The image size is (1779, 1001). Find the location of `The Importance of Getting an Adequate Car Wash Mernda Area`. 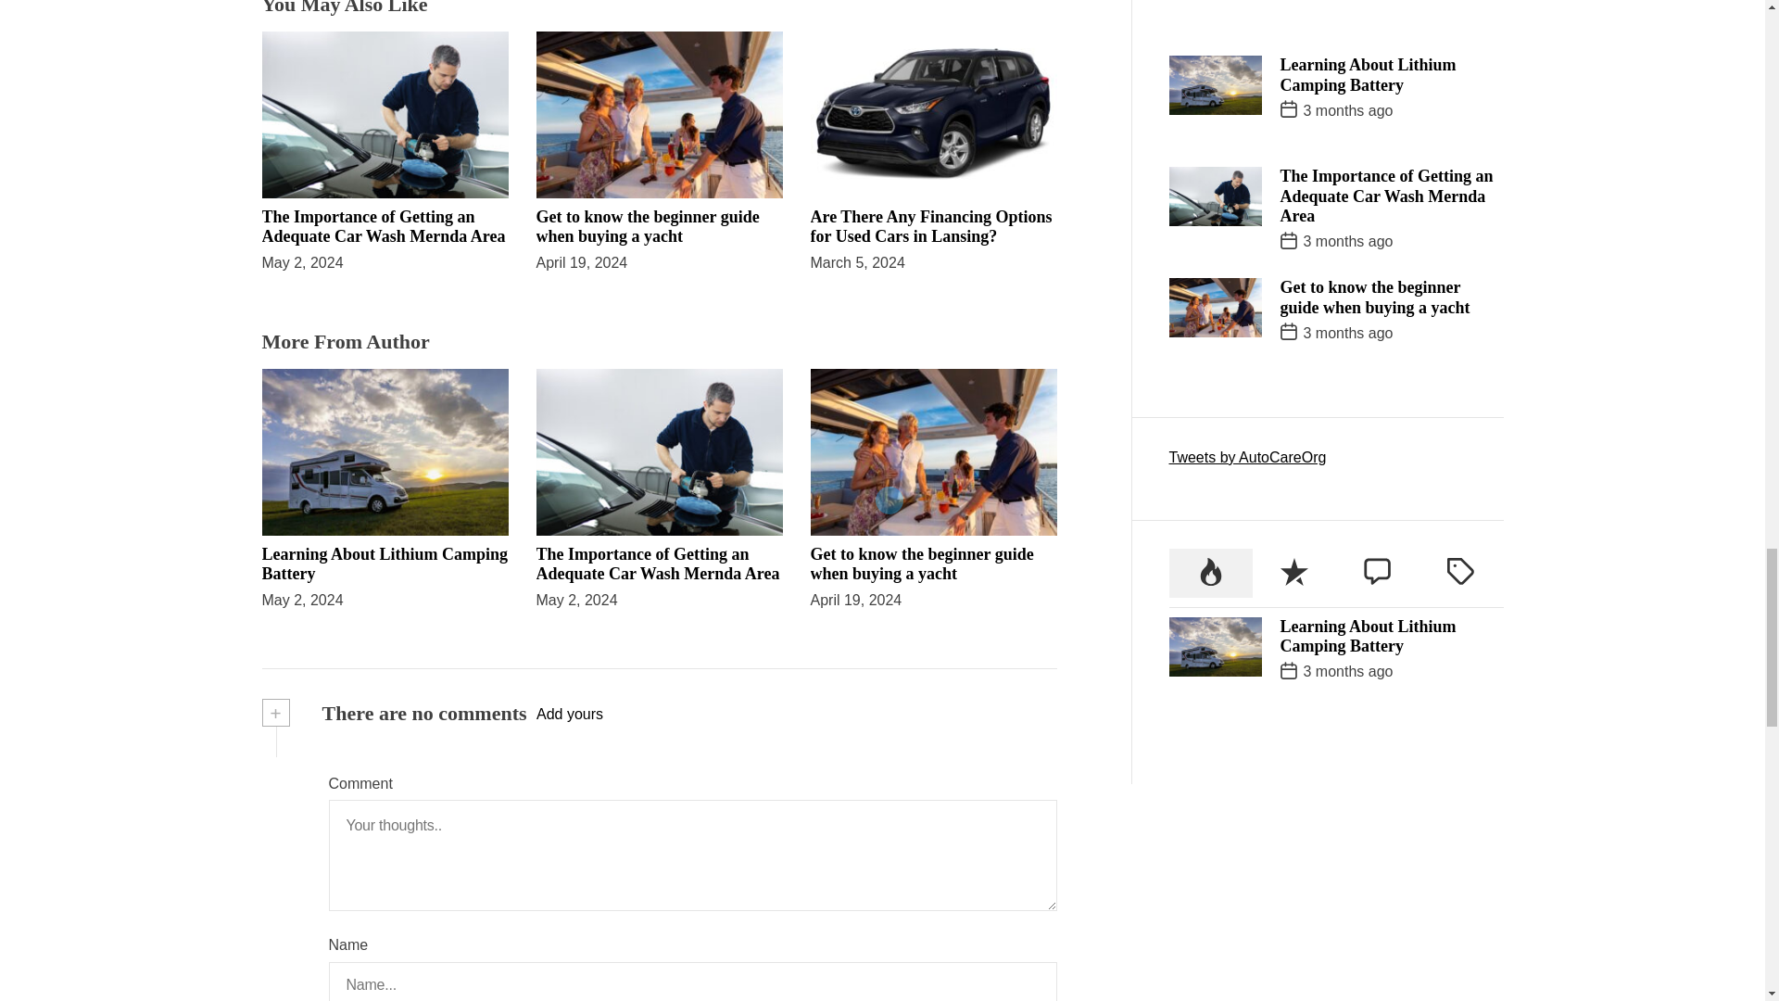

The Importance of Getting an Adequate Car Wash Mernda Area is located at coordinates (384, 226).